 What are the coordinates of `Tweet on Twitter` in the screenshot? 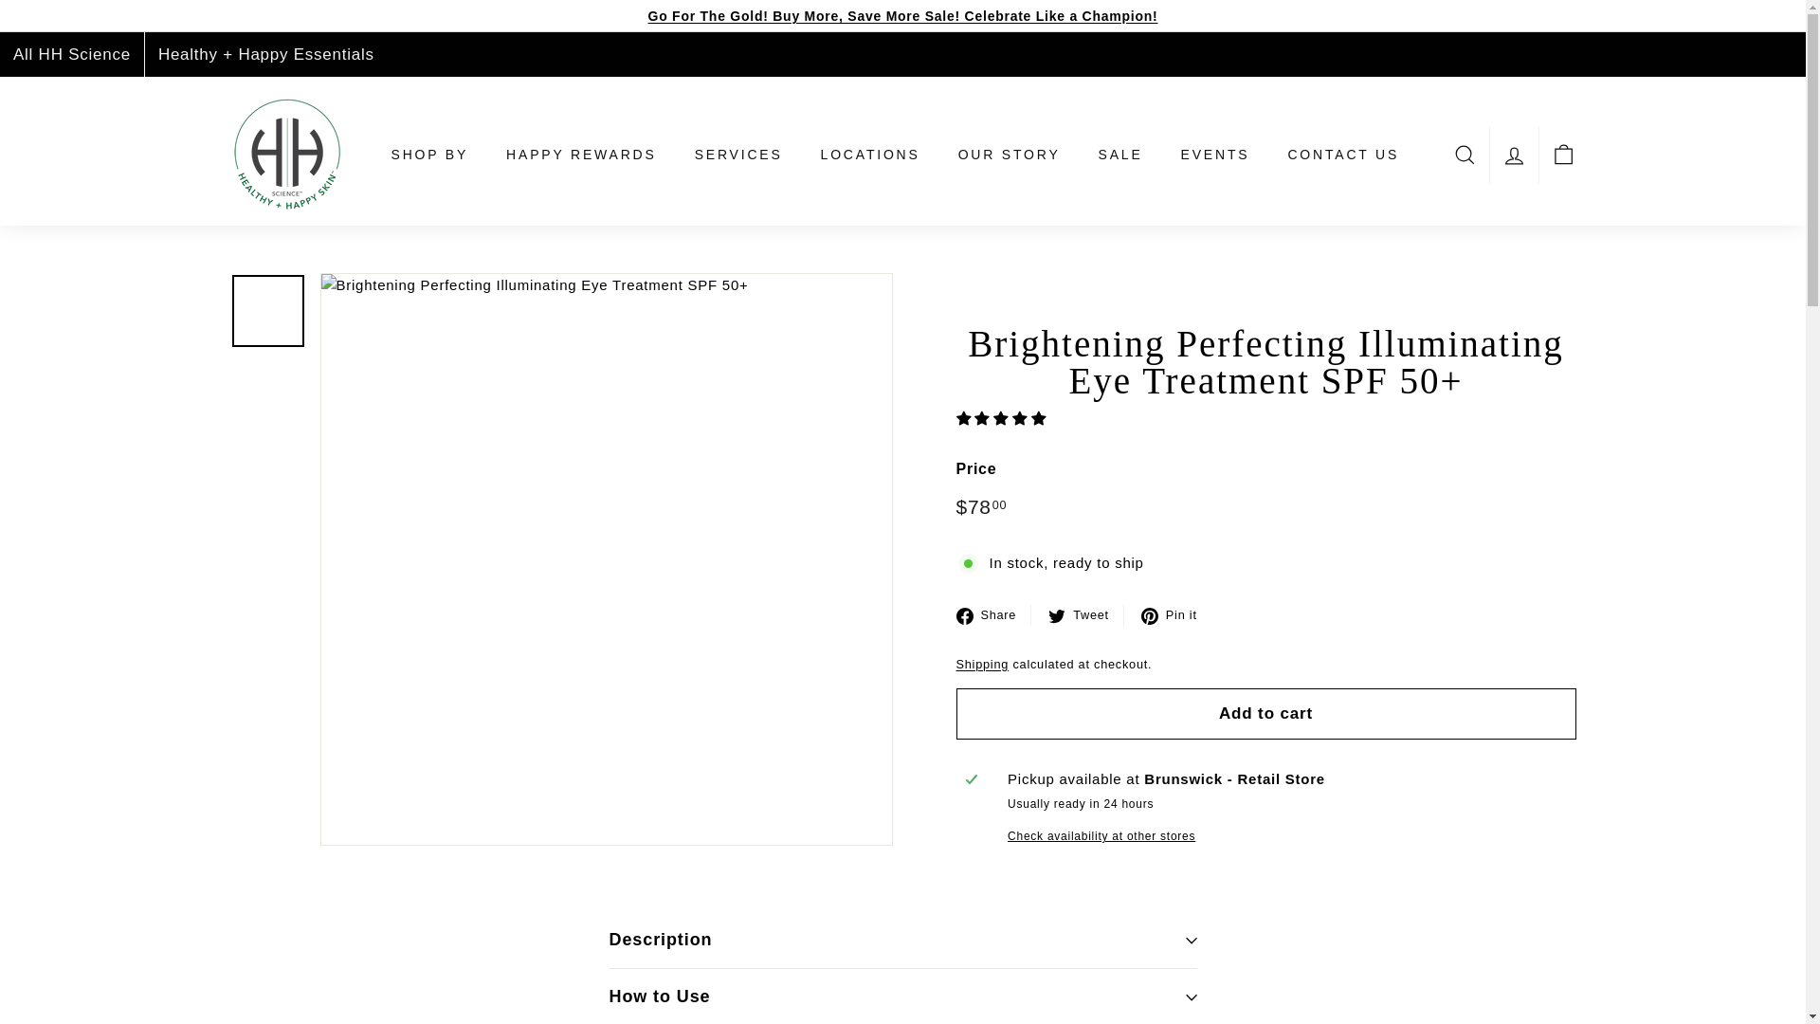 It's located at (1086, 614).